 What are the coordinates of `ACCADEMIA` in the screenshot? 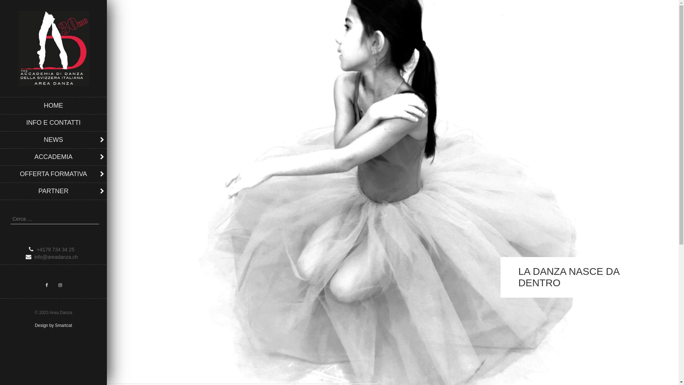 It's located at (53, 157).